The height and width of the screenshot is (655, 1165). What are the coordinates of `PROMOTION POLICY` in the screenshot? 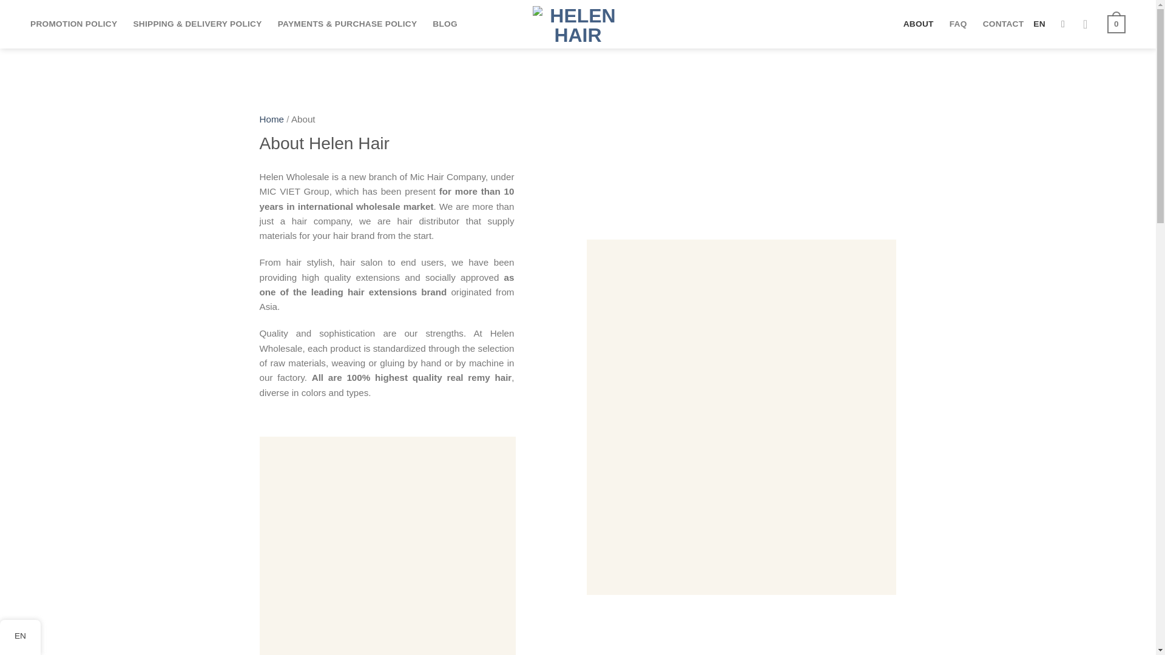 It's located at (73, 24).